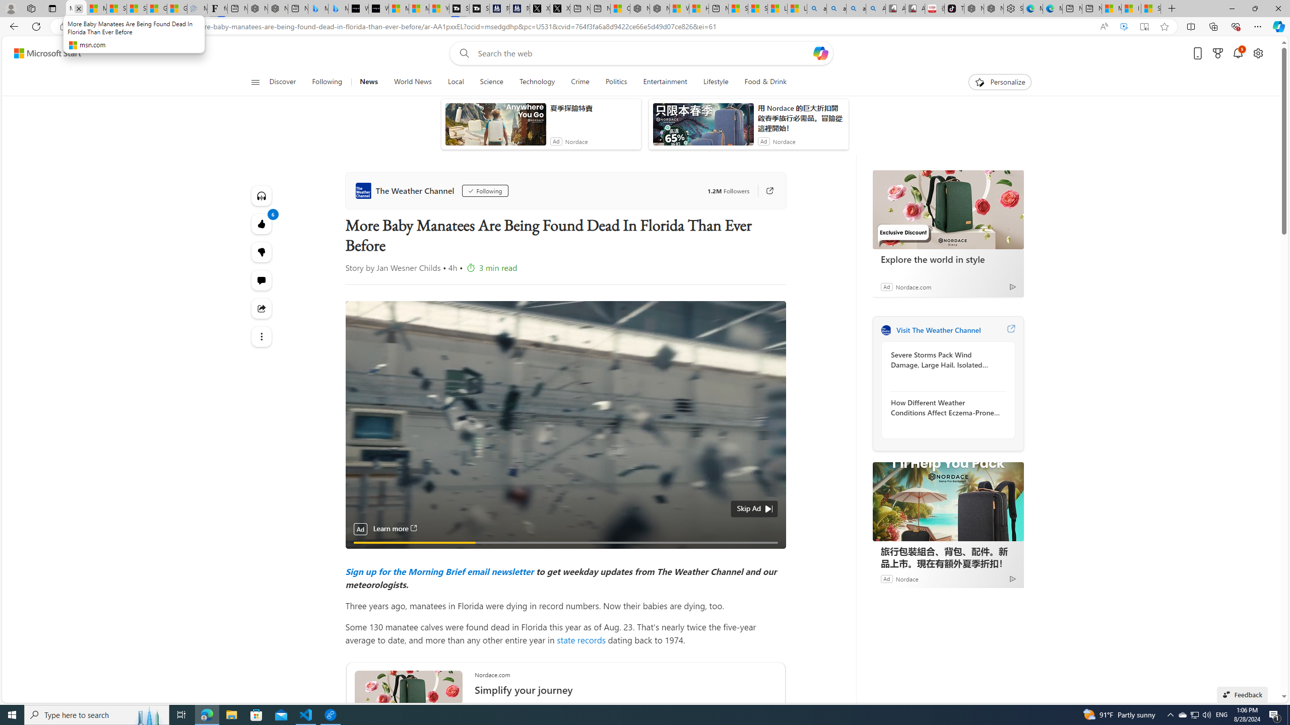 The height and width of the screenshot is (725, 1290). Describe the element at coordinates (412, 82) in the screenshot. I see `World News` at that location.